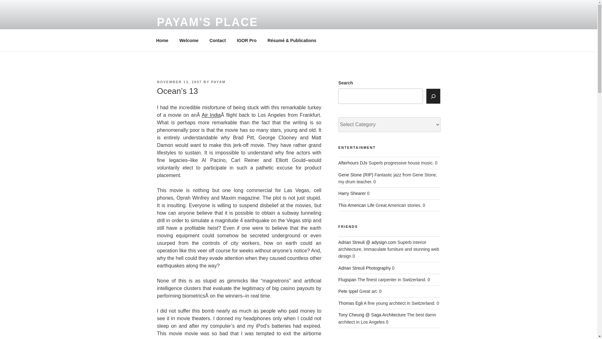  Describe the element at coordinates (353, 163) in the screenshot. I see `Afterhours DJs` at that location.